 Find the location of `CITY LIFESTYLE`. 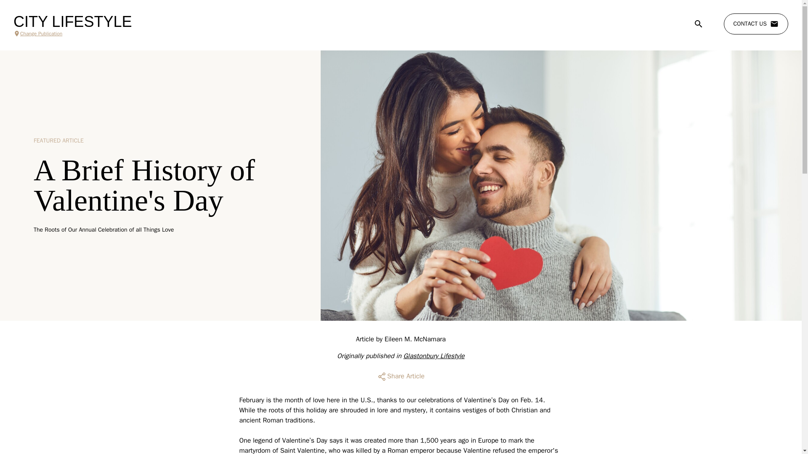

CITY LIFESTYLE is located at coordinates (72, 22).